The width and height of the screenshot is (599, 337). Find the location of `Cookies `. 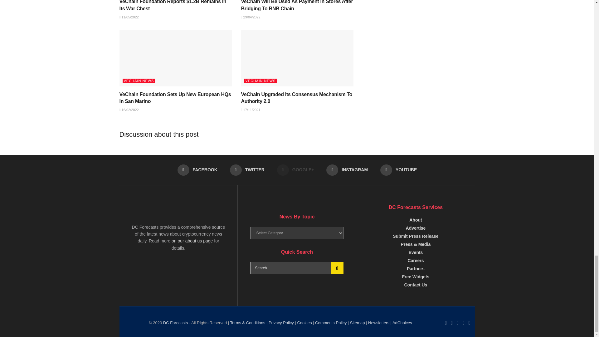

Cookies  is located at coordinates (304, 323).